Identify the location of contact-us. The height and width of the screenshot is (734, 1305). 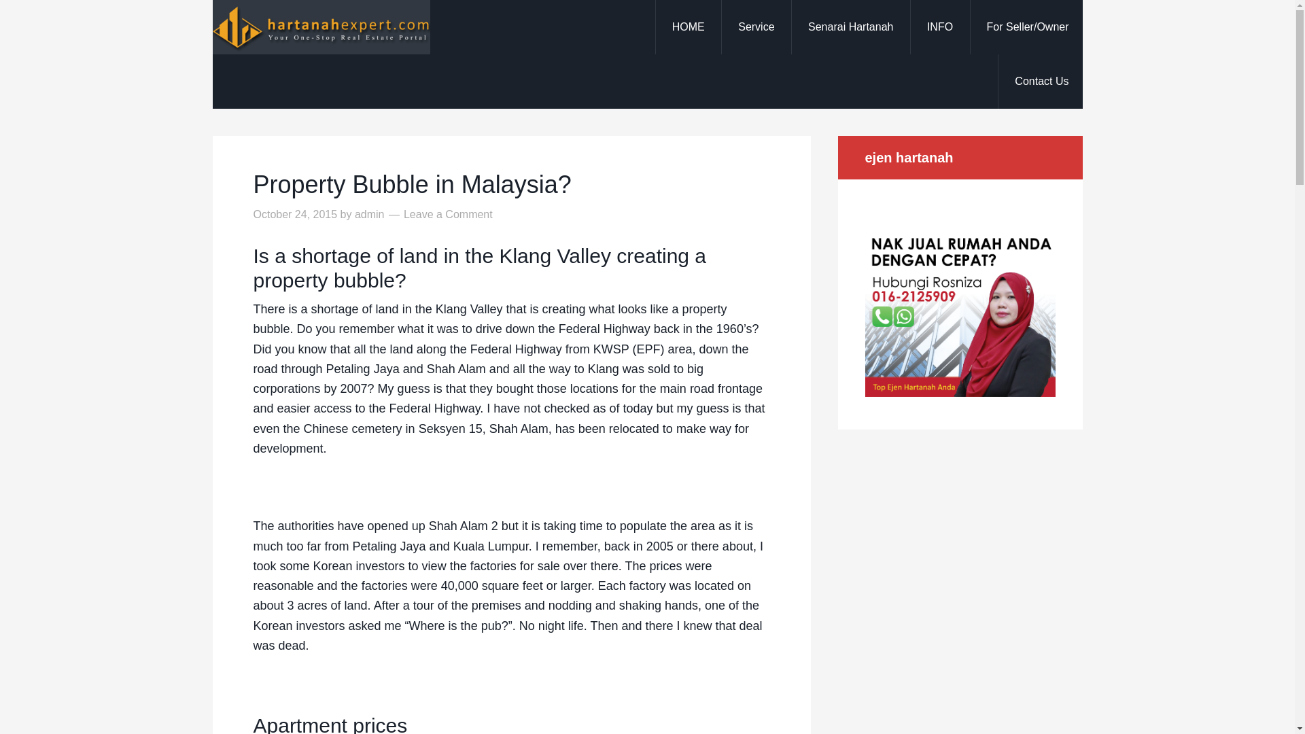
(1041, 81).